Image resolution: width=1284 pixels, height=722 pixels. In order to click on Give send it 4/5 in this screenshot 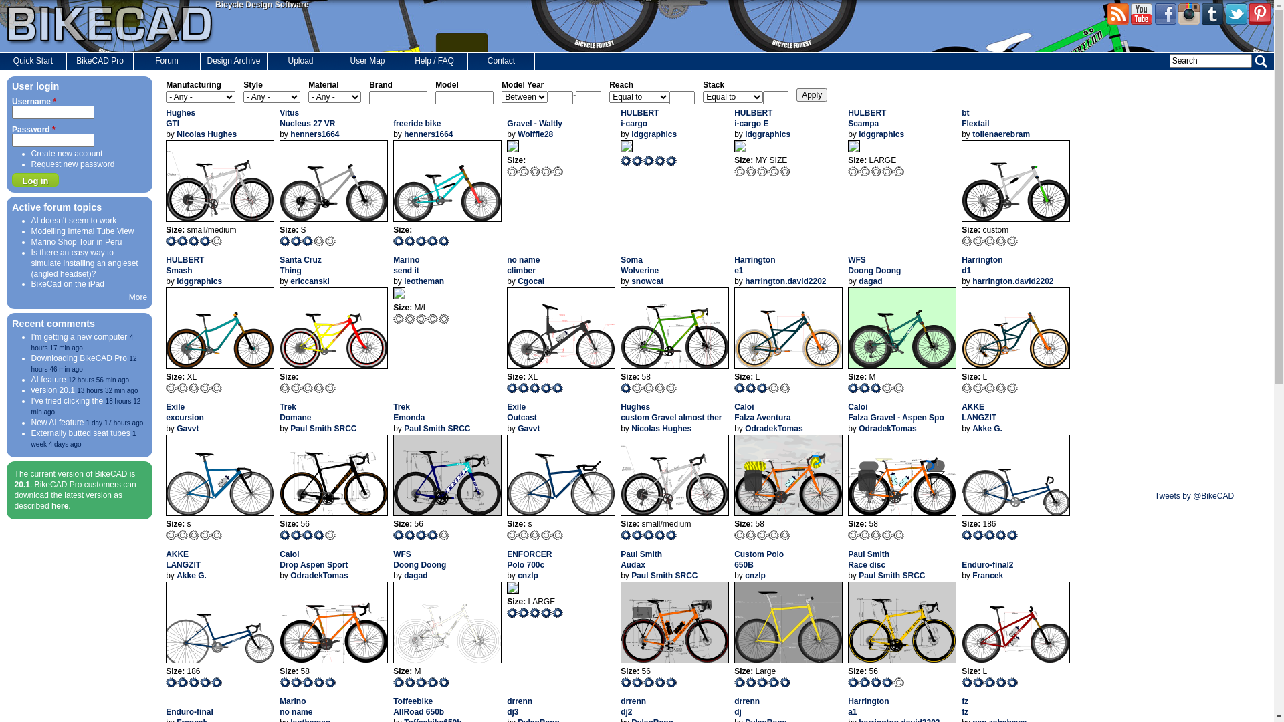, I will do `click(433, 318)`.